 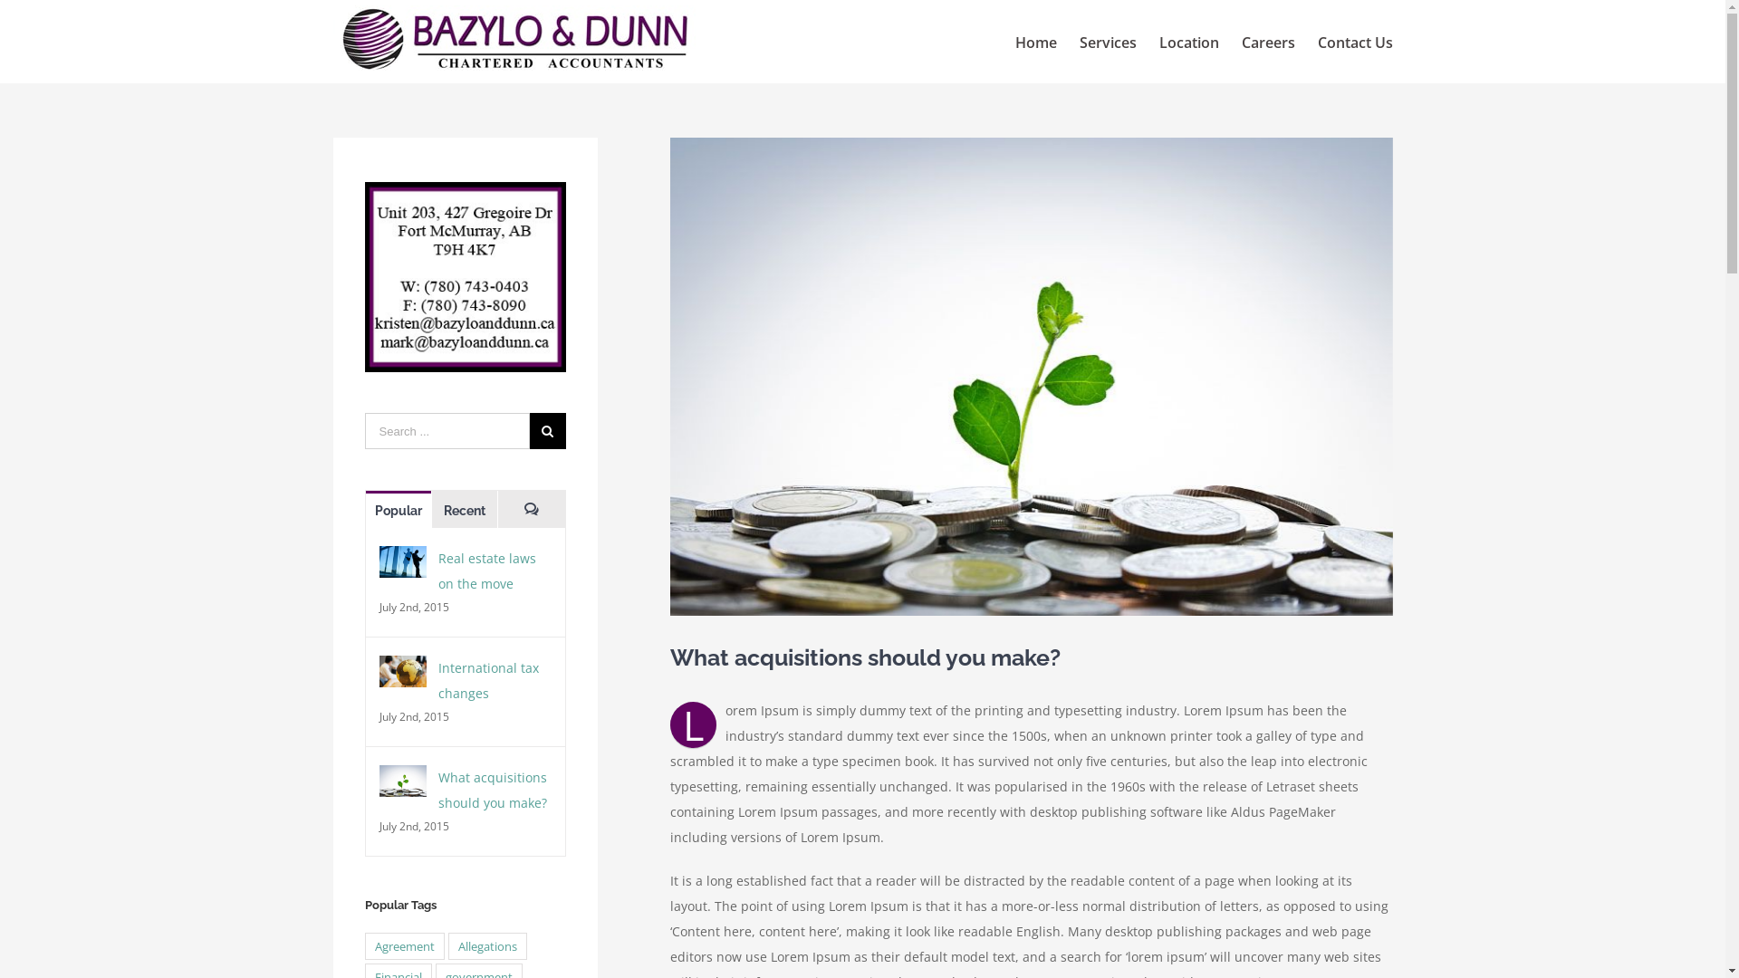 I want to click on Popular, so click(x=399, y=509).